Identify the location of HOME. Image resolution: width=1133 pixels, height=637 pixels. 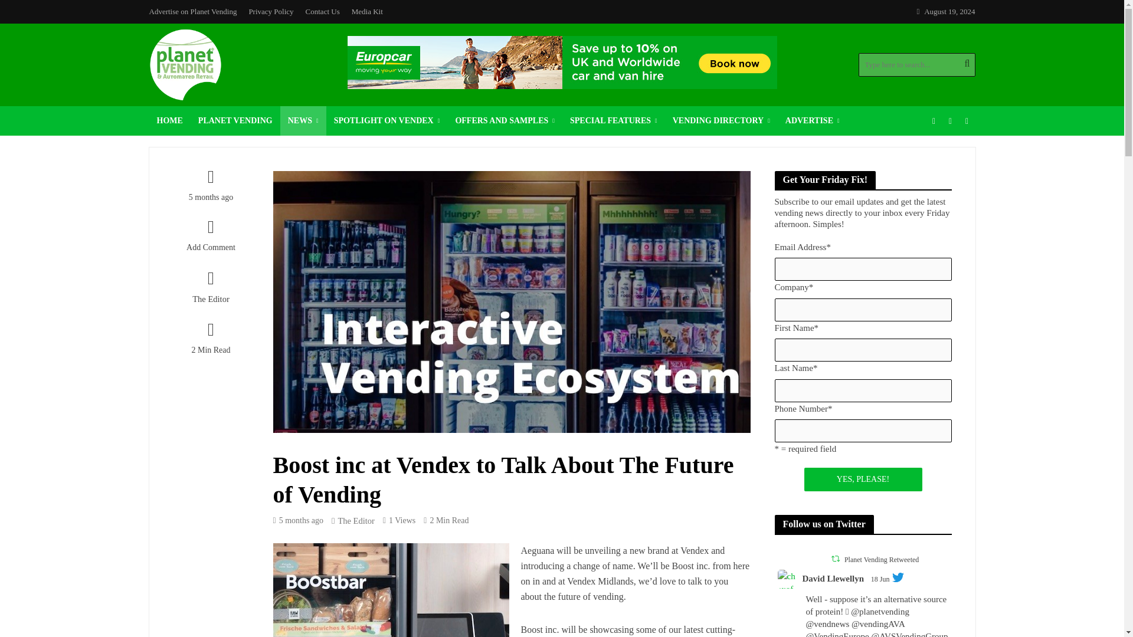
(169, 121).